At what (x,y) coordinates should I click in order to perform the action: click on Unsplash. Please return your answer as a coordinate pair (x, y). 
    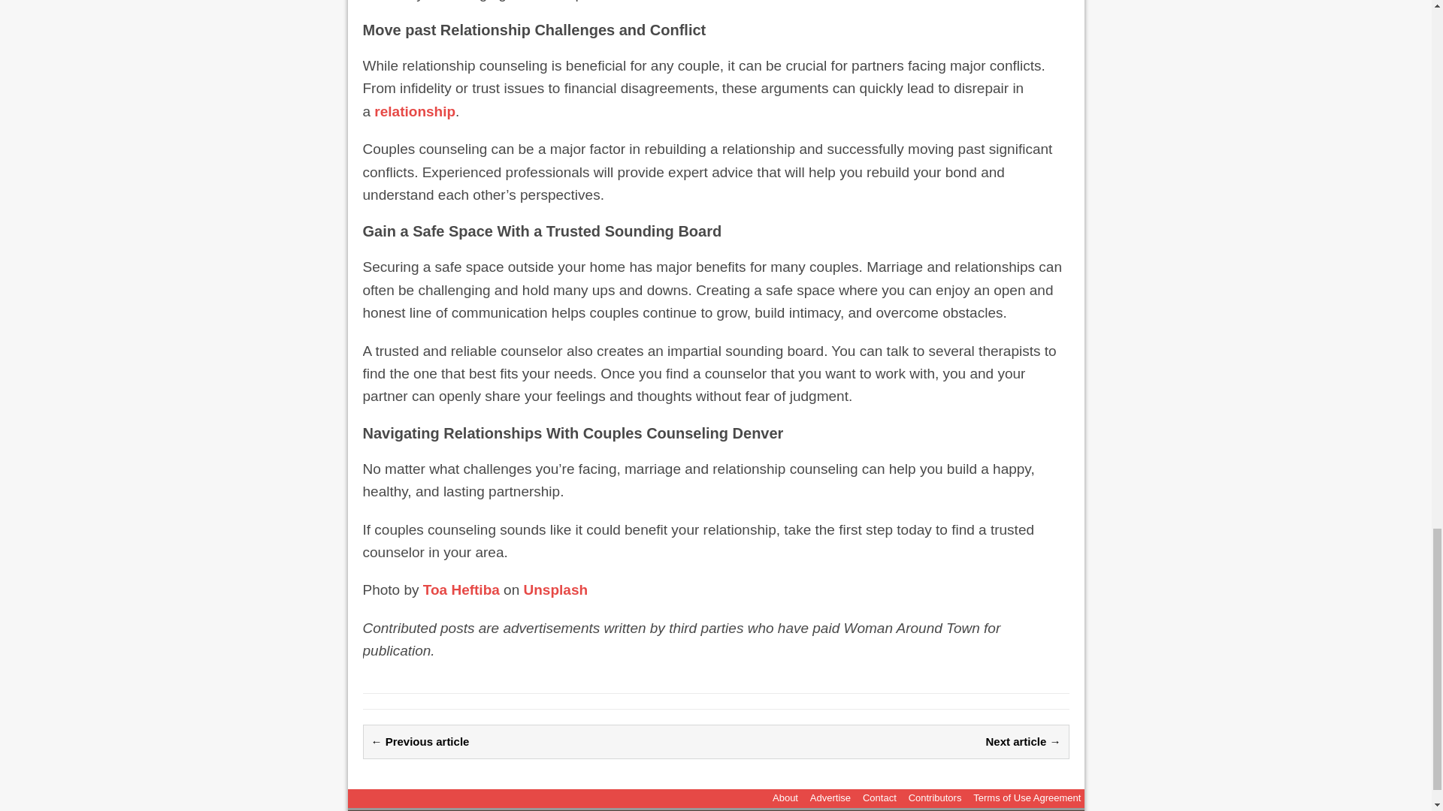
    Looking at the image, I should click on (556, 589).